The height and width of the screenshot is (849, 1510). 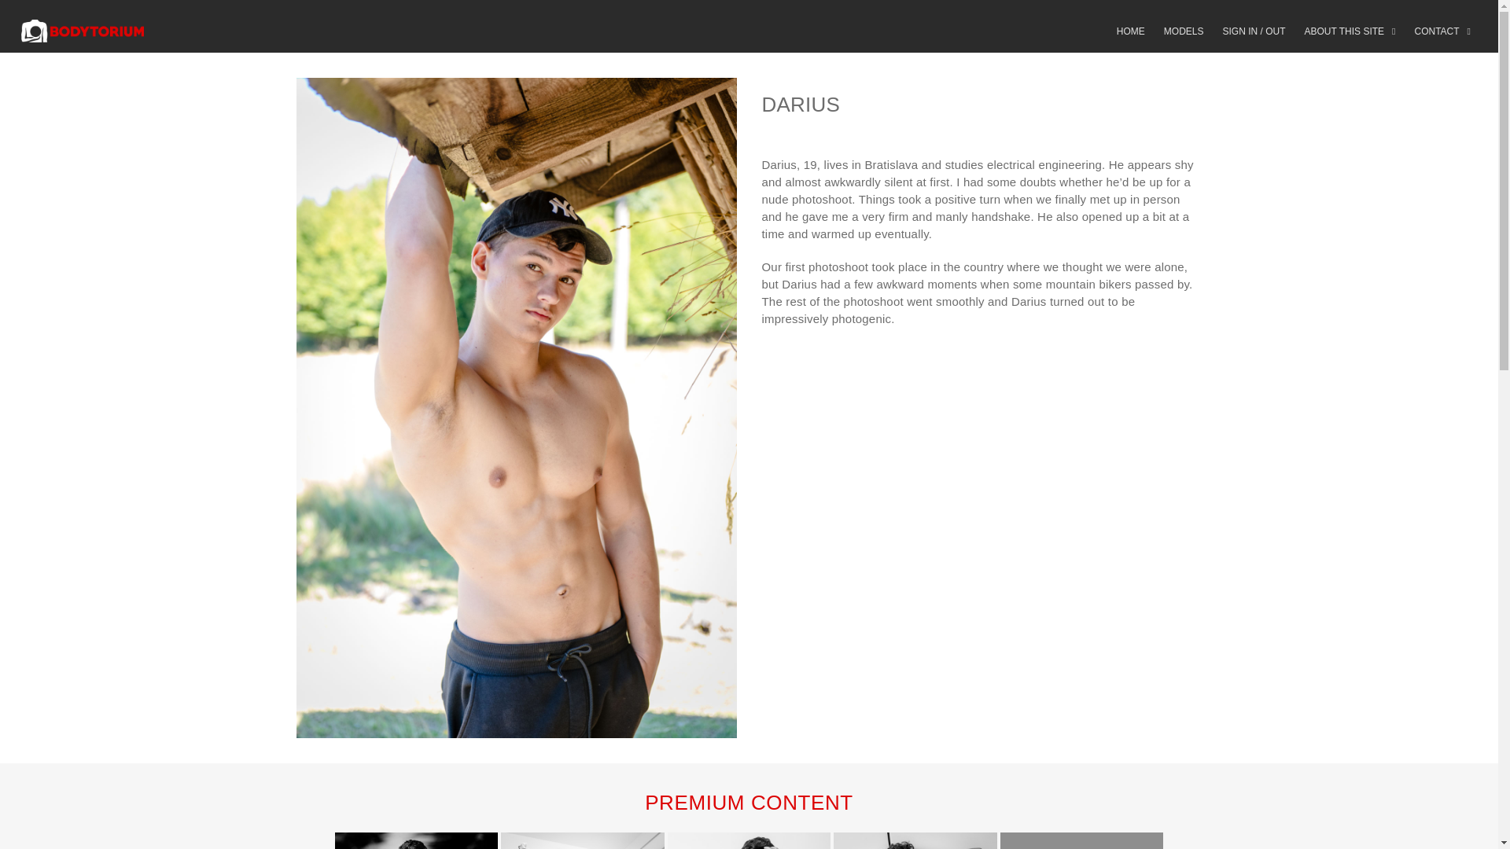 I want to click on CONTACT, so click(x=1442, y=31).